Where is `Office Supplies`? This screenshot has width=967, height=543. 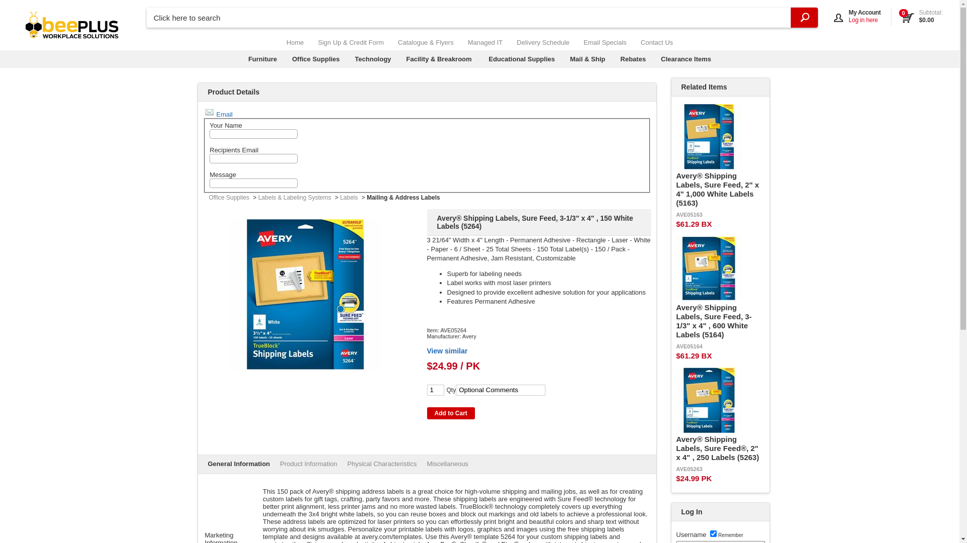
Office Supplies is located at coordinates (230, 198).